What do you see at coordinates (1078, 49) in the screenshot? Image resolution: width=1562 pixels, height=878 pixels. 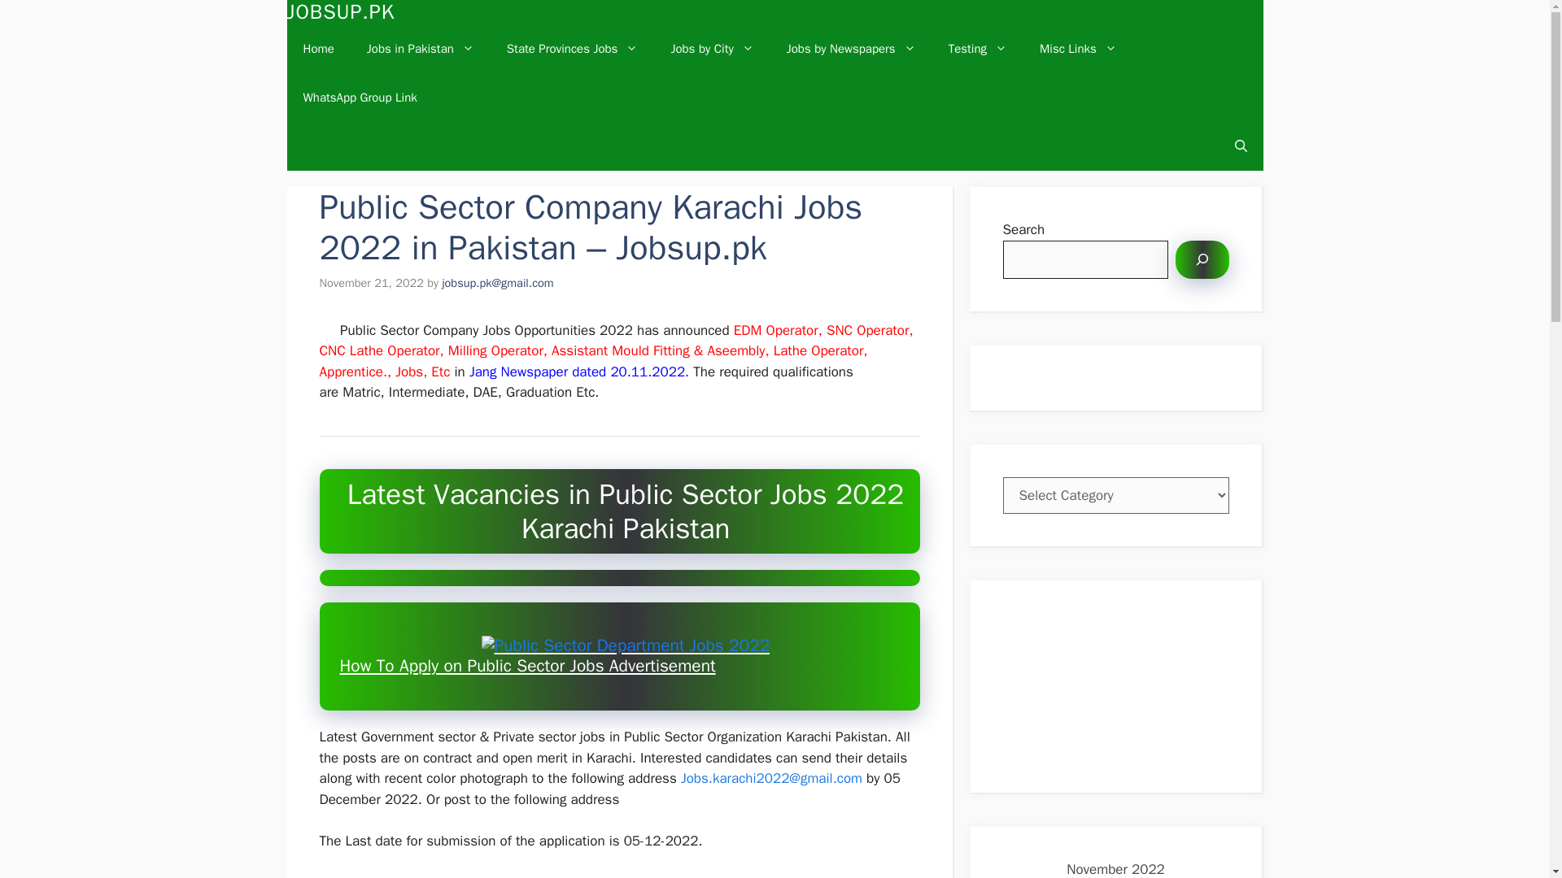 I see `Misc Links` at bounding box center [1078, 49].